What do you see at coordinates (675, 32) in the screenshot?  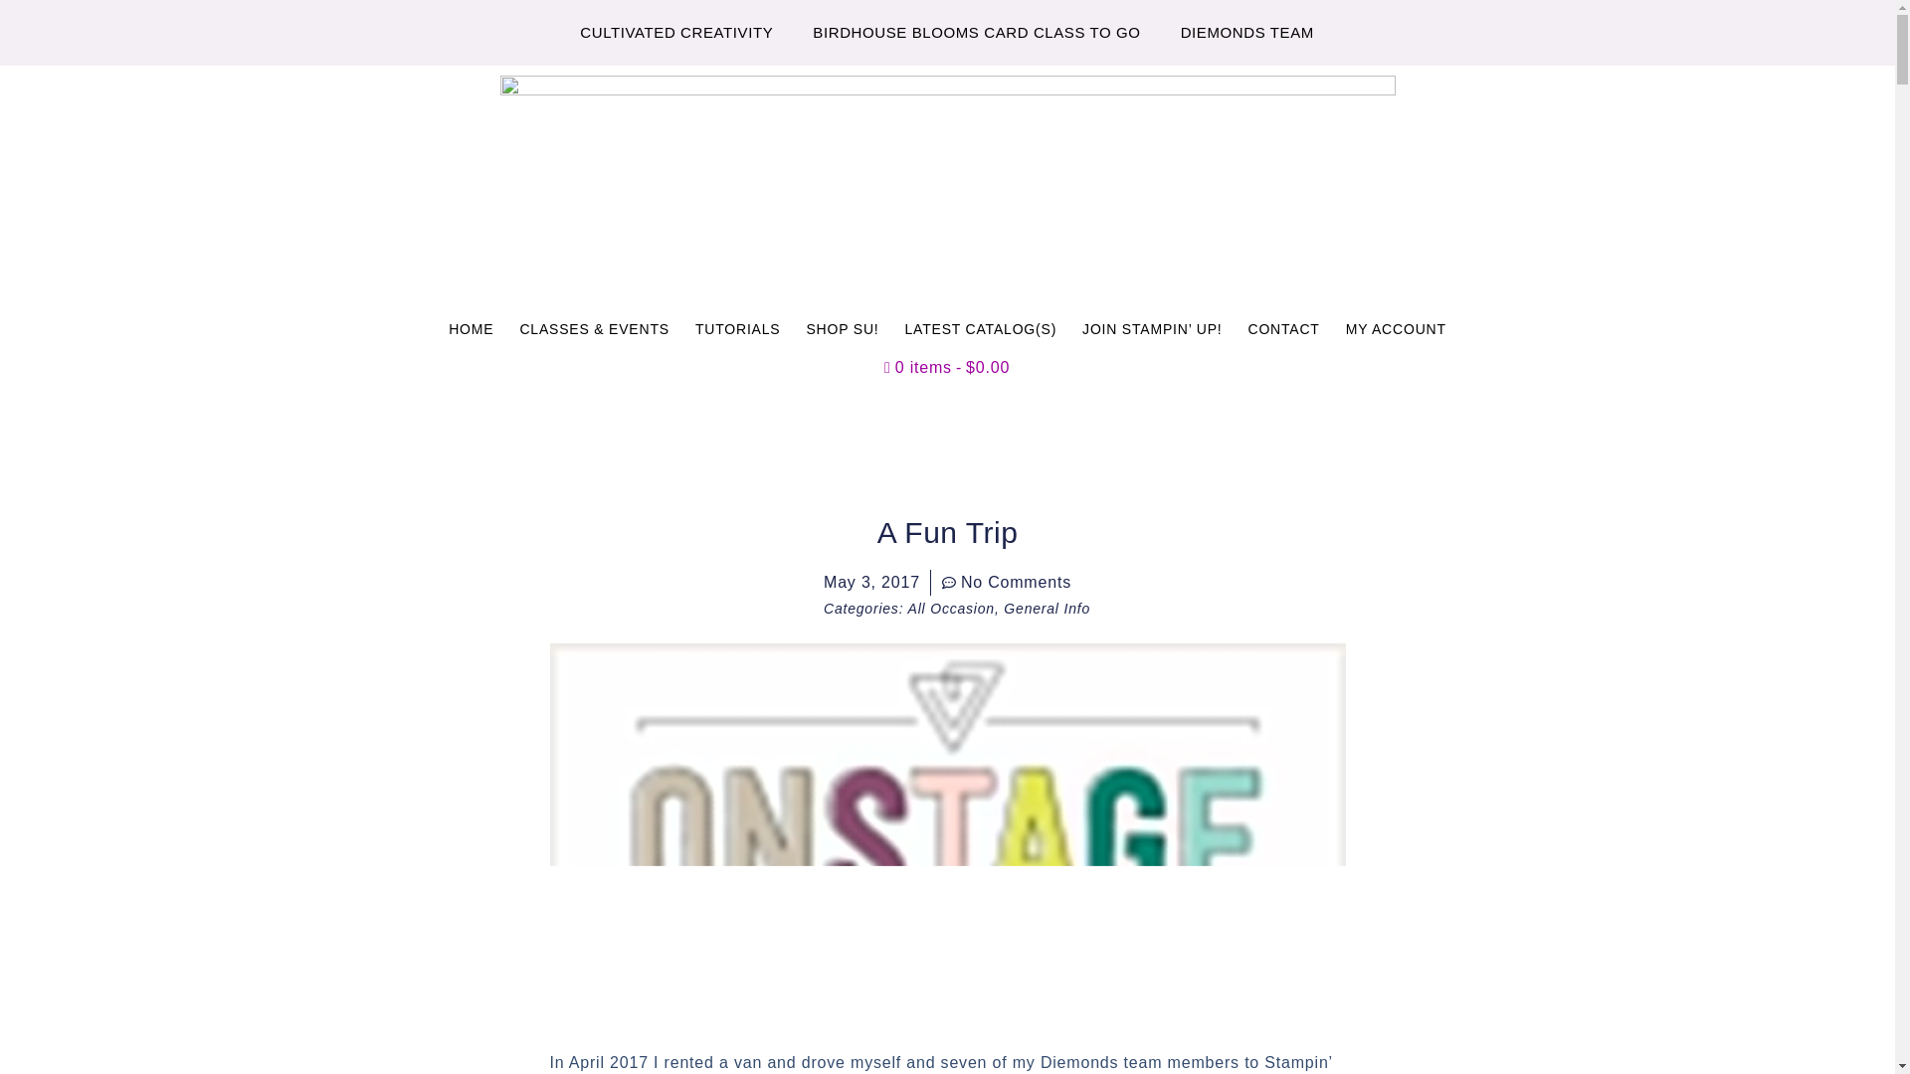 I see `CULTIVATED CREATIVITY` at bounding box center [675, 32].